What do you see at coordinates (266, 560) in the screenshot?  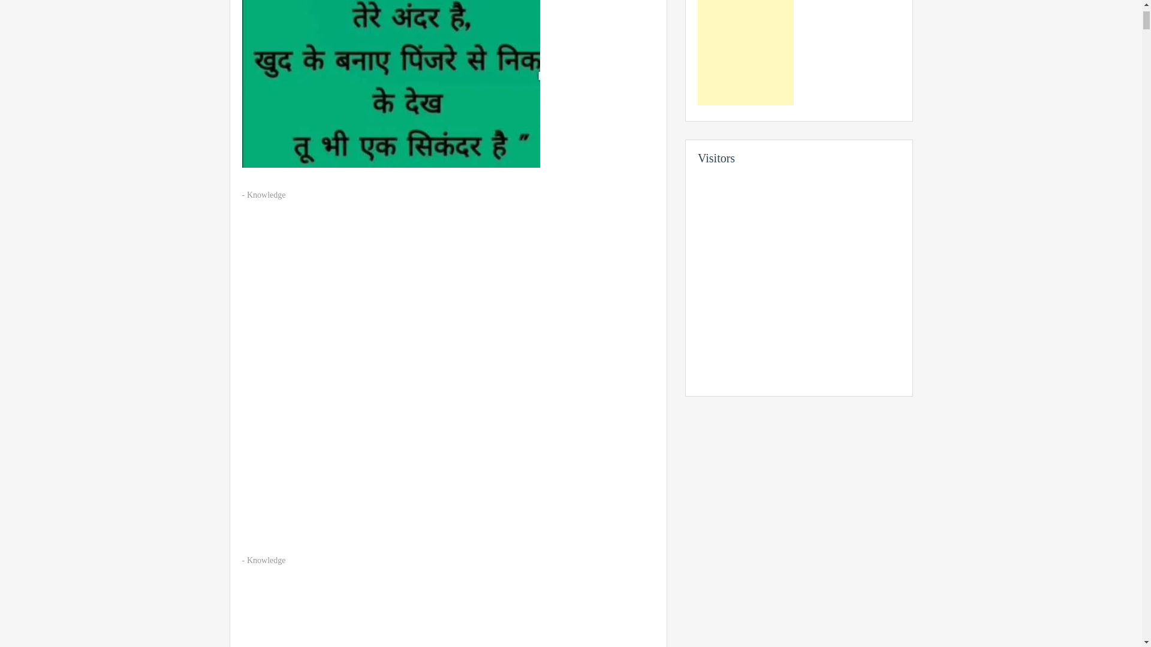 I see `Knowledge` at bounding box center [266, 560].